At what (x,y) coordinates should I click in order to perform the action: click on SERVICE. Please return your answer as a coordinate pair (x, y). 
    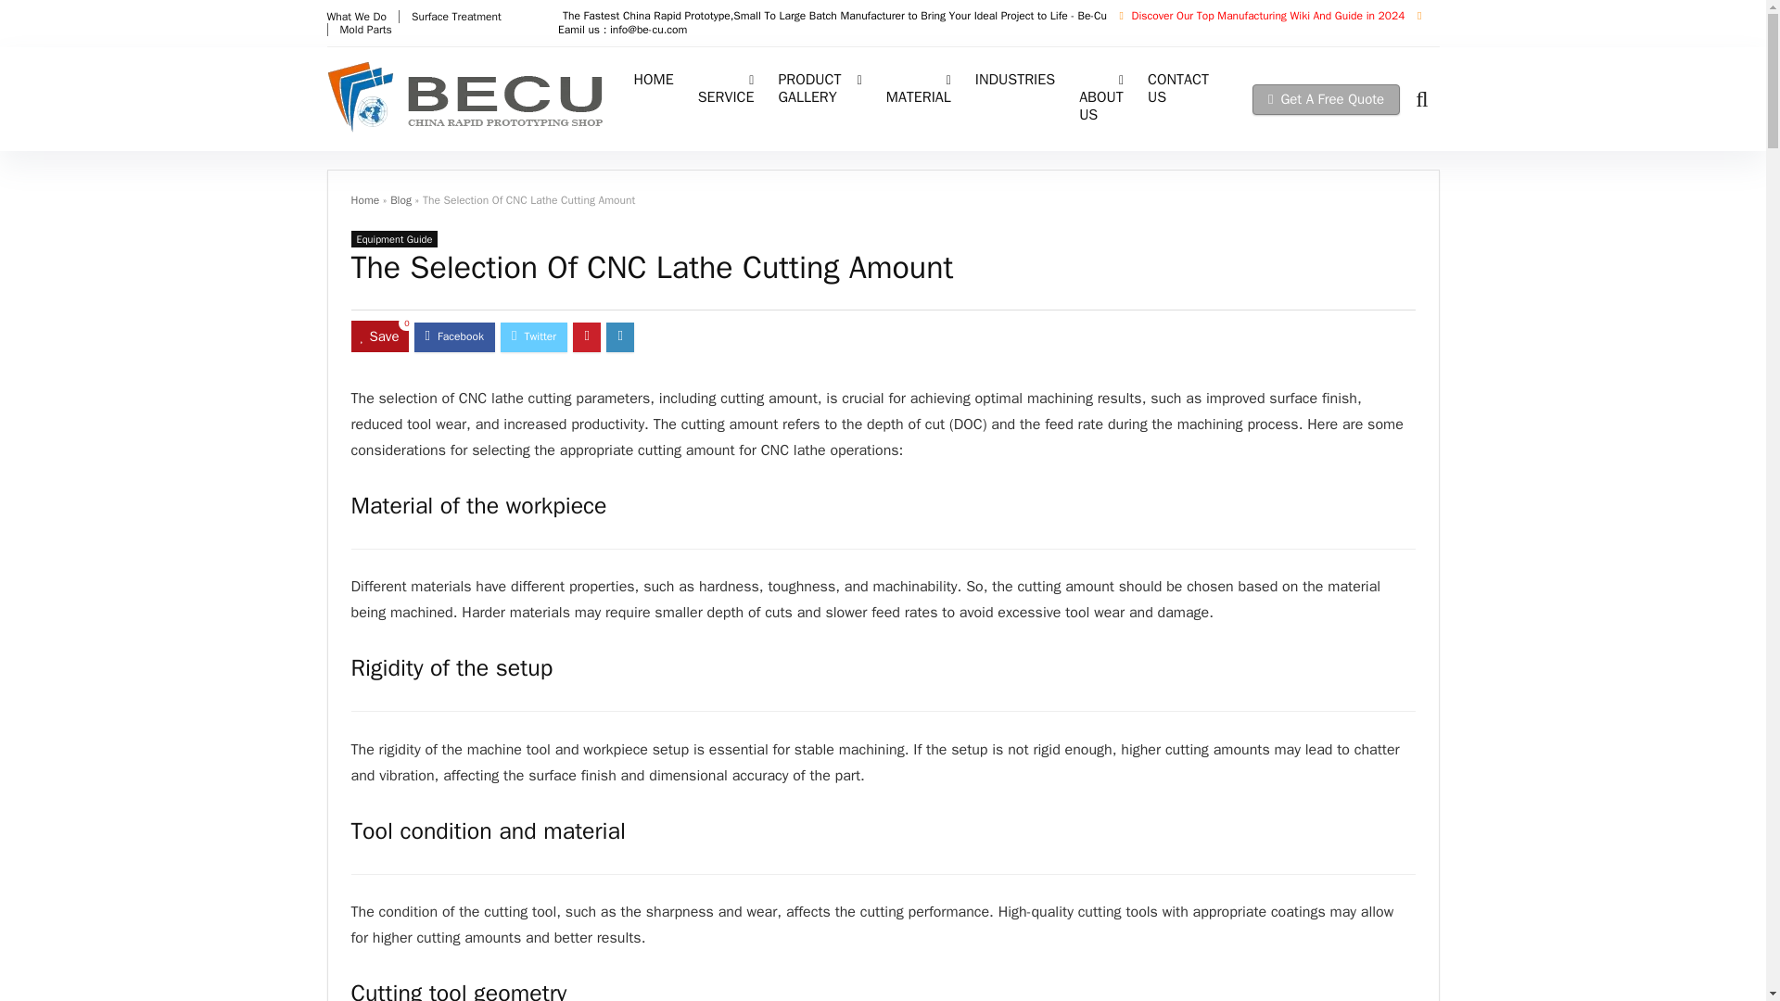
    Looking at the image, I should click on (726, 91).